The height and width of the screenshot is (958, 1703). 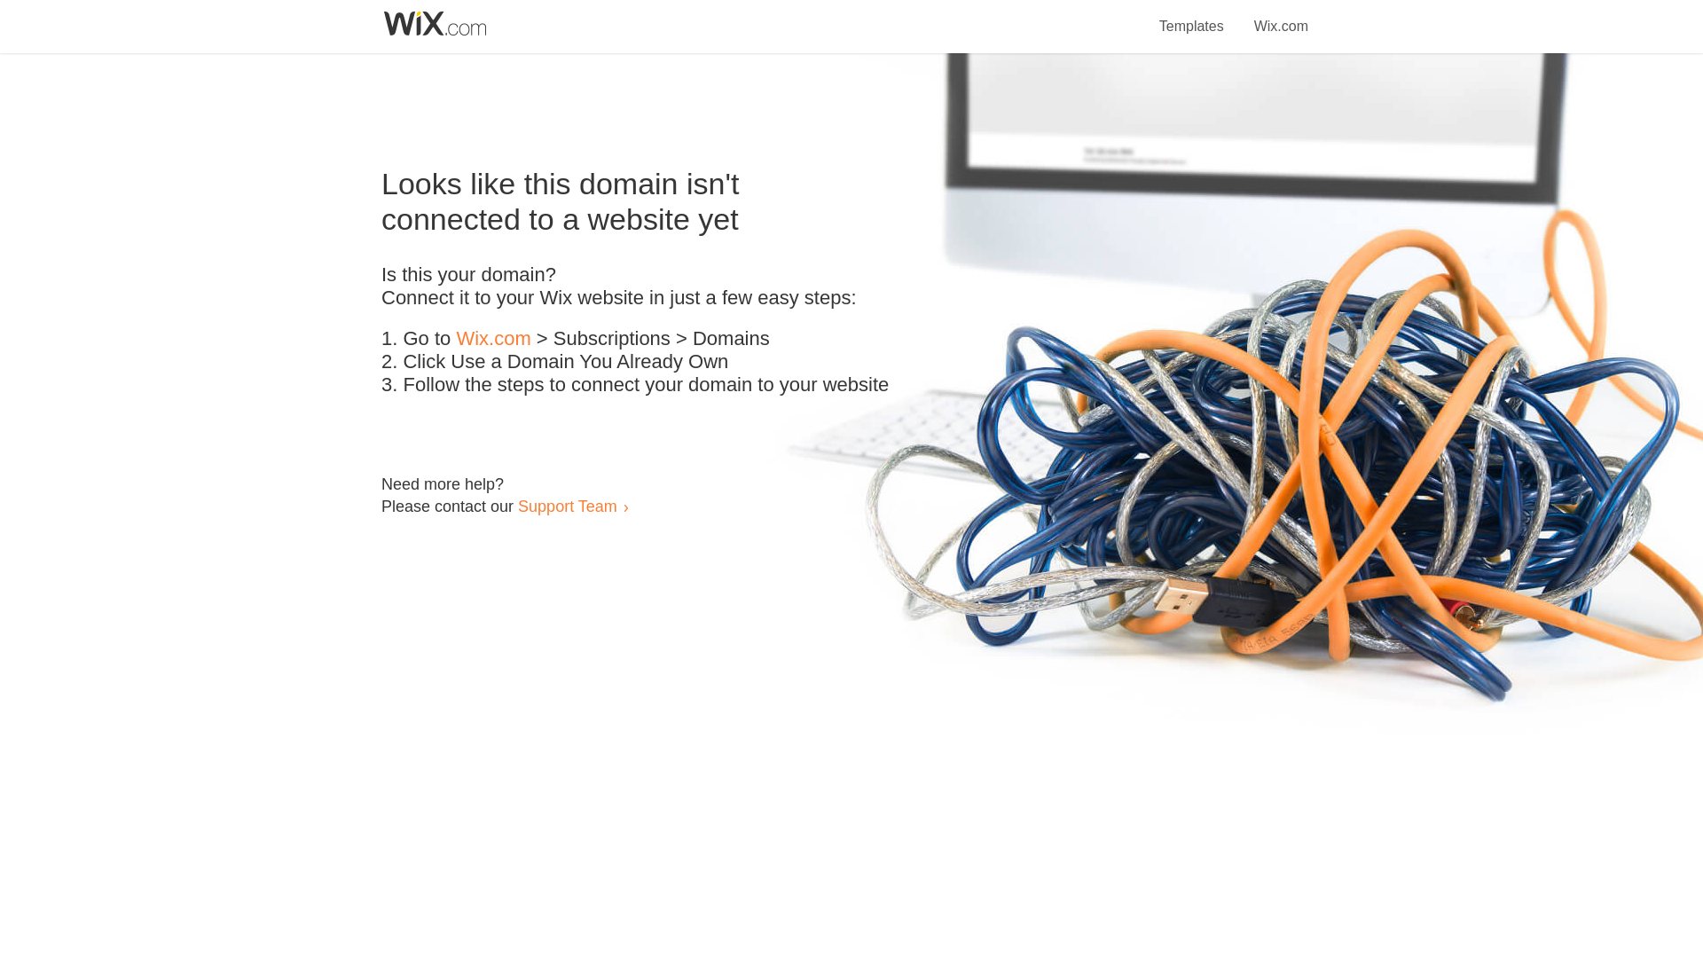 I want to click on Templates, so click(x=1192, y=16).